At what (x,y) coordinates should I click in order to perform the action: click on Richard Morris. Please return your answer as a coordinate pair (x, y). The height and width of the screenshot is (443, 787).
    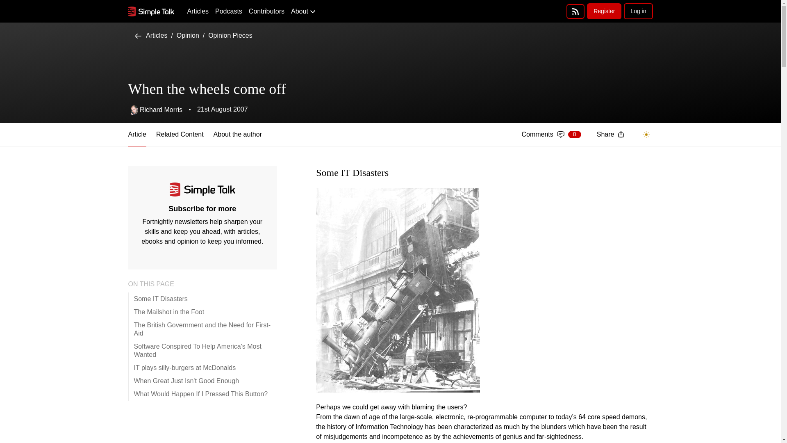
    Looking at the image, I should click on (155, 109).